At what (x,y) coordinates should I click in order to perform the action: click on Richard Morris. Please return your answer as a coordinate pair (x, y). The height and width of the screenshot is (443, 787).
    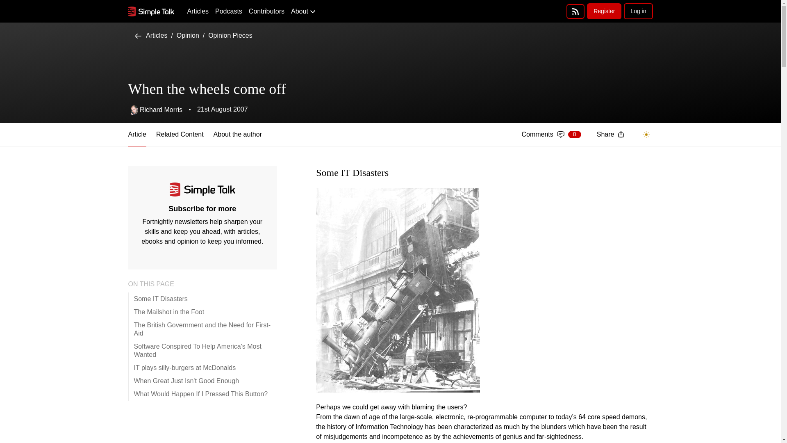
    Looking at the image, I should click on (155, 109).